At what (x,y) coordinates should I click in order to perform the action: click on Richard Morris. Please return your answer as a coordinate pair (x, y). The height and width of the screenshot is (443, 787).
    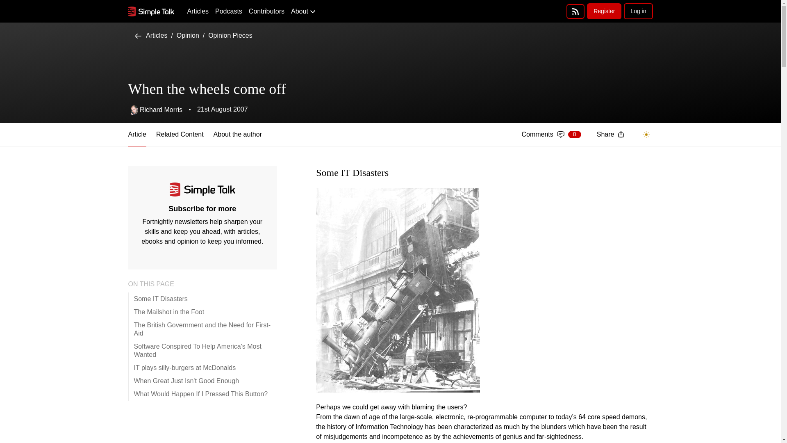
    Looking at the image, I should click on (155, 109).